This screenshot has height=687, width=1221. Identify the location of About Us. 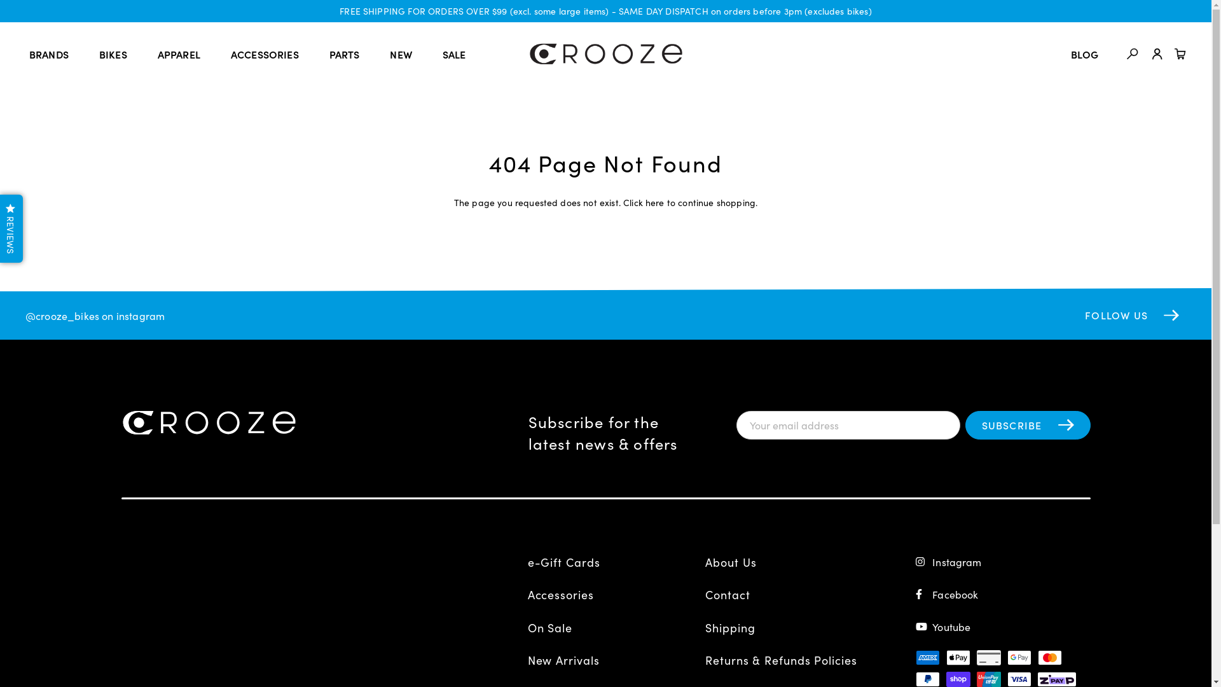
(789, 562).